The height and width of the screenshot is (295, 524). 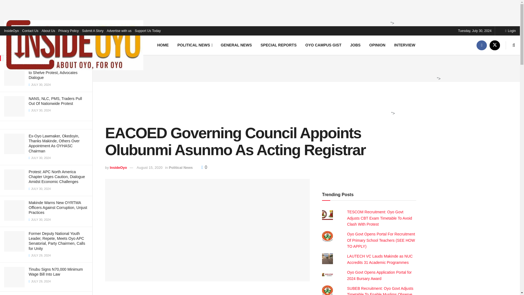 What do you see at coordinates (55, 101) in the screenshot?
I see `NANS, NLC, PMS, Traders Pull Out Of Nationwide Protest` at bounding box center [55, 101].